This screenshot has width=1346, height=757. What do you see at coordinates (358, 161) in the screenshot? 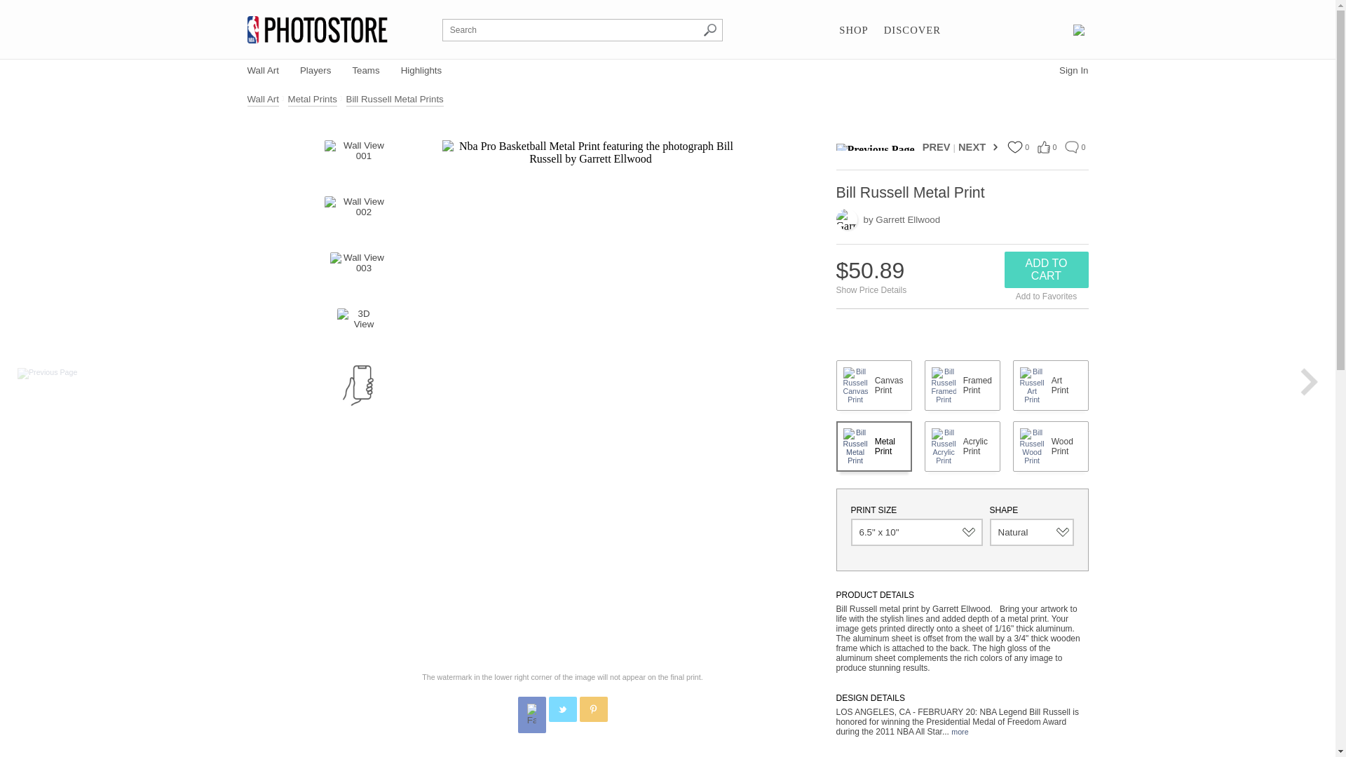
I see `Wall View 001` at bounding box center [358, 161].